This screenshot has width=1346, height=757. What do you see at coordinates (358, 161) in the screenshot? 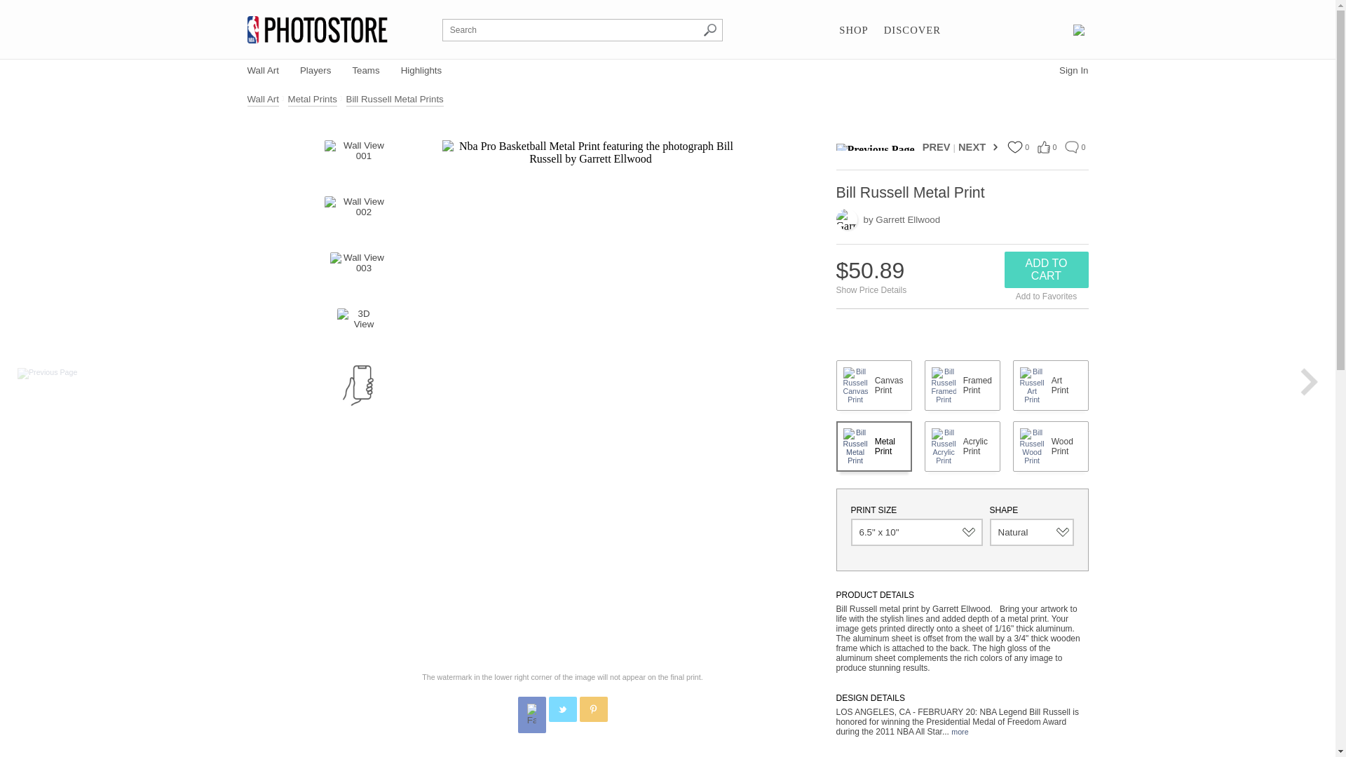
I see `Wall View 001` at bounding box center [358, 161].